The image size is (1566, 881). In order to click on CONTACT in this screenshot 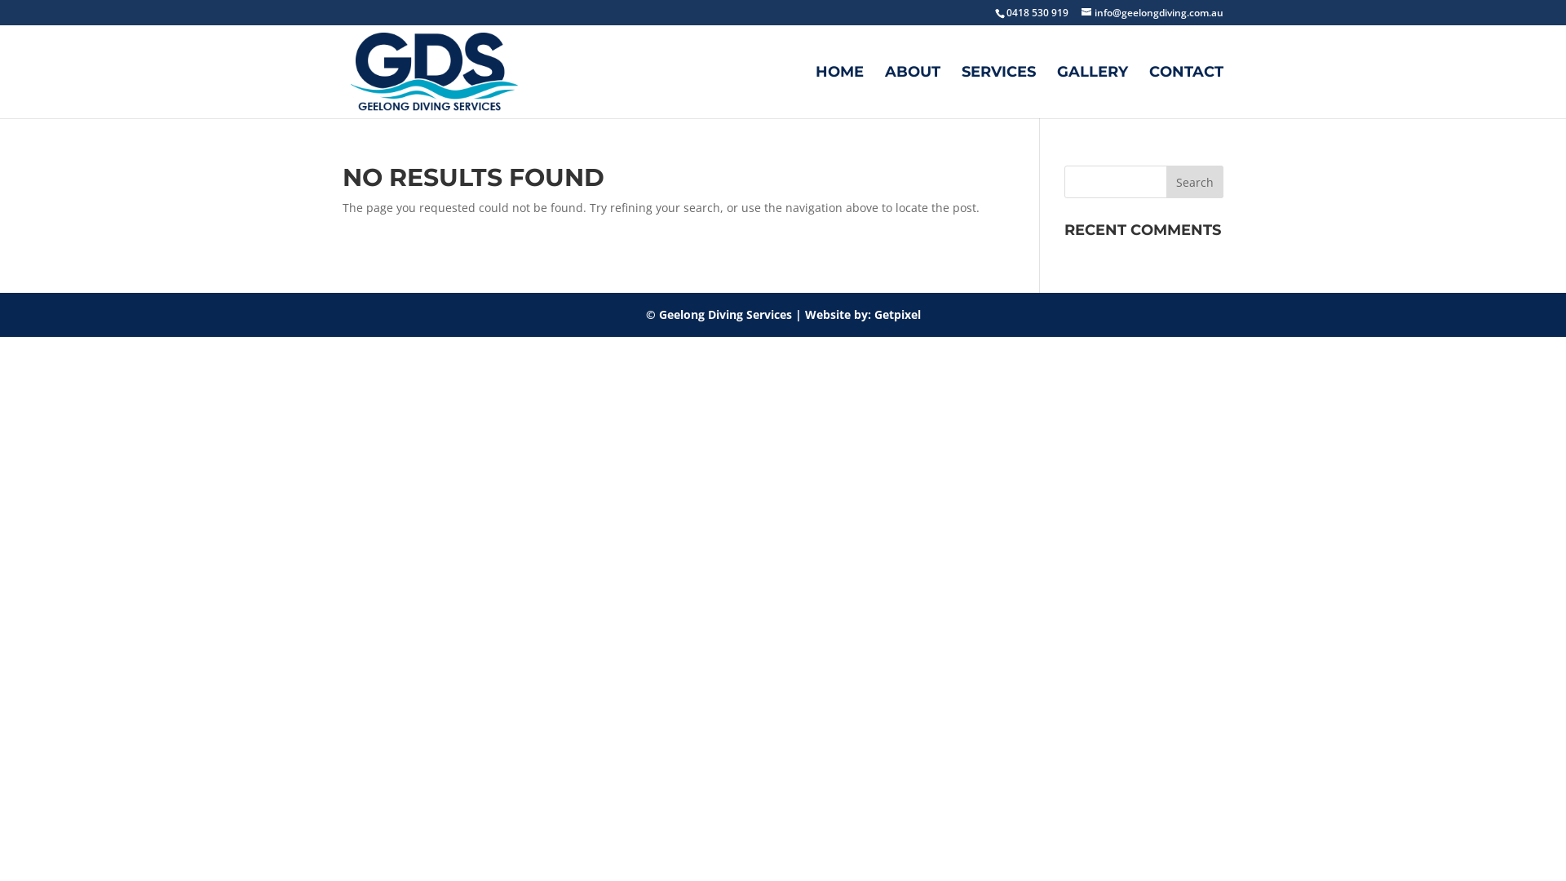, I will do `click(1186, 92)`.